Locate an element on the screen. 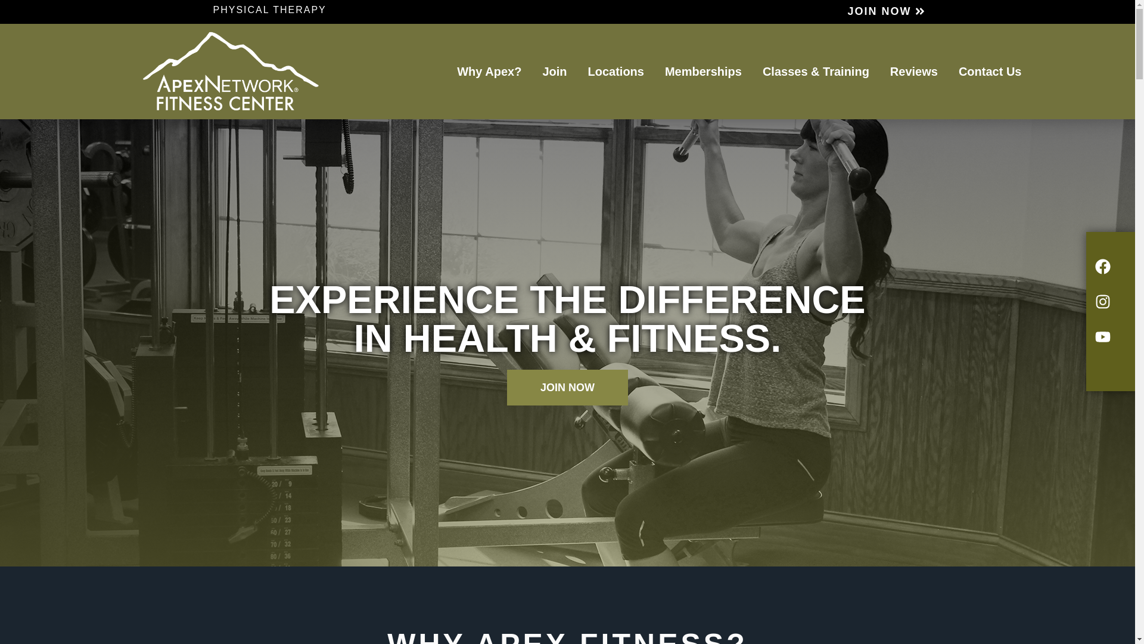 The width and height of the screenshot is (1144, 644). PHYSICAL THERAPY is located at coordinates (268, 10).